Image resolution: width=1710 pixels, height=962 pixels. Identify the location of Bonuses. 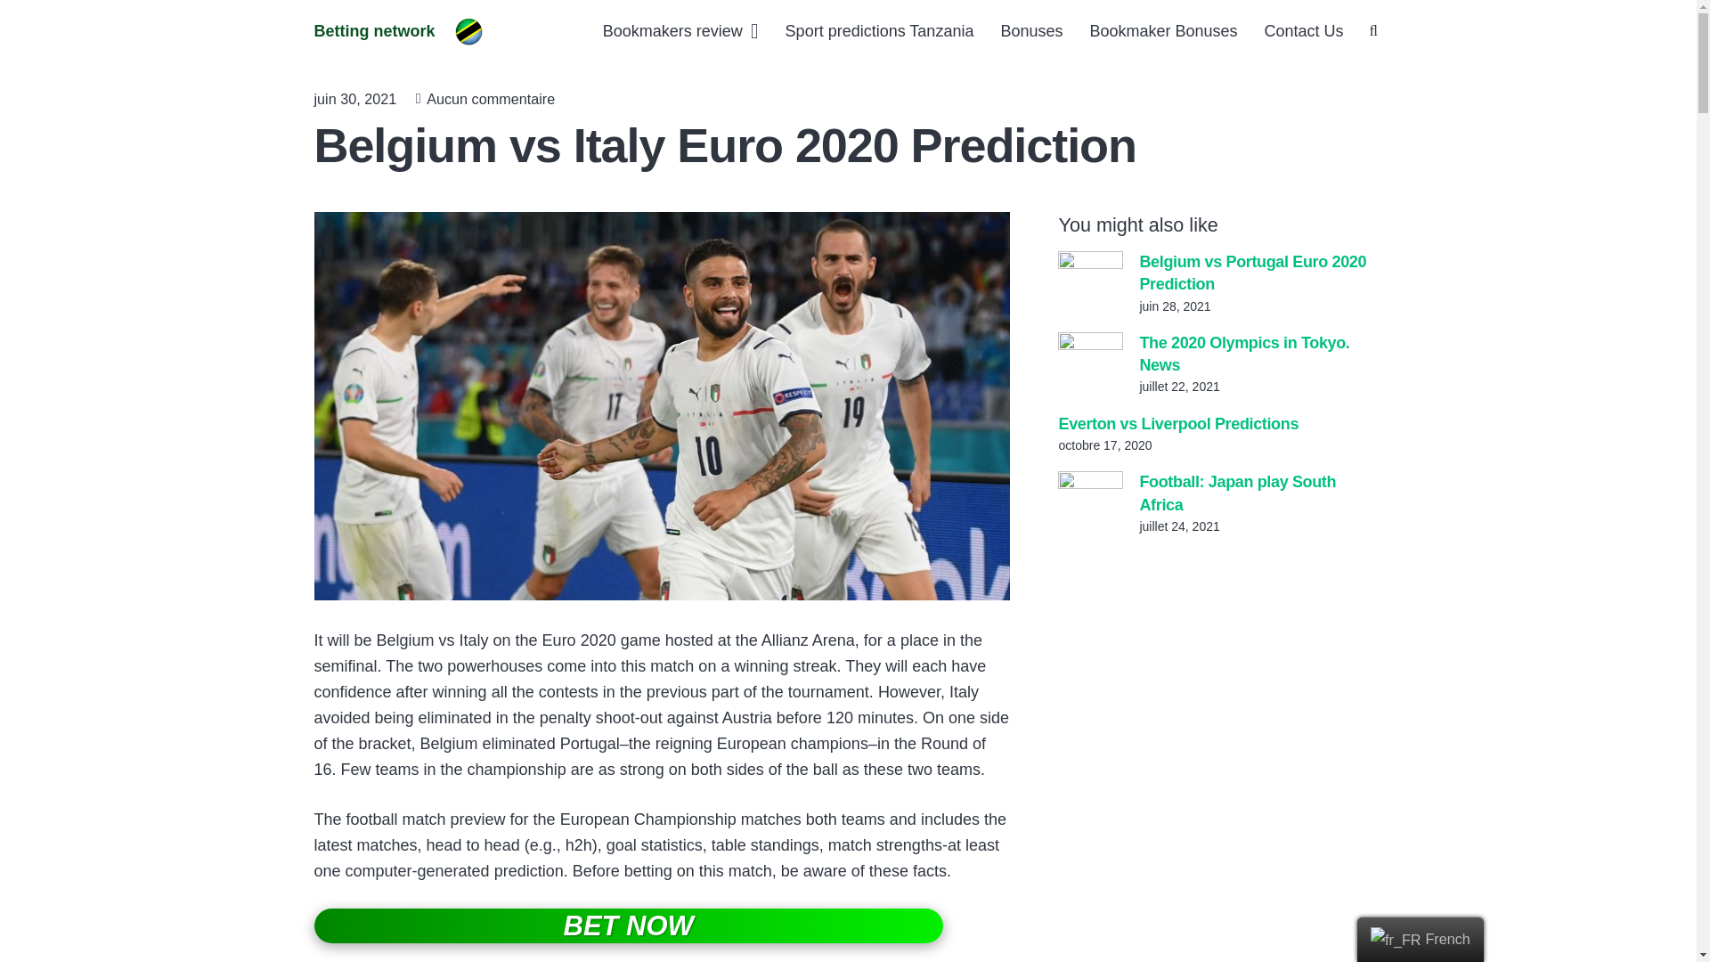
(1030, 30).